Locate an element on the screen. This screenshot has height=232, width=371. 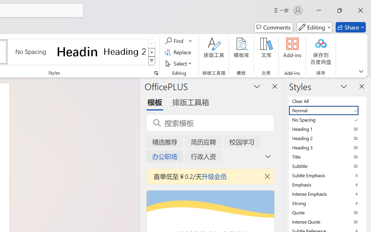
Select is located at coordinates (179, 63).